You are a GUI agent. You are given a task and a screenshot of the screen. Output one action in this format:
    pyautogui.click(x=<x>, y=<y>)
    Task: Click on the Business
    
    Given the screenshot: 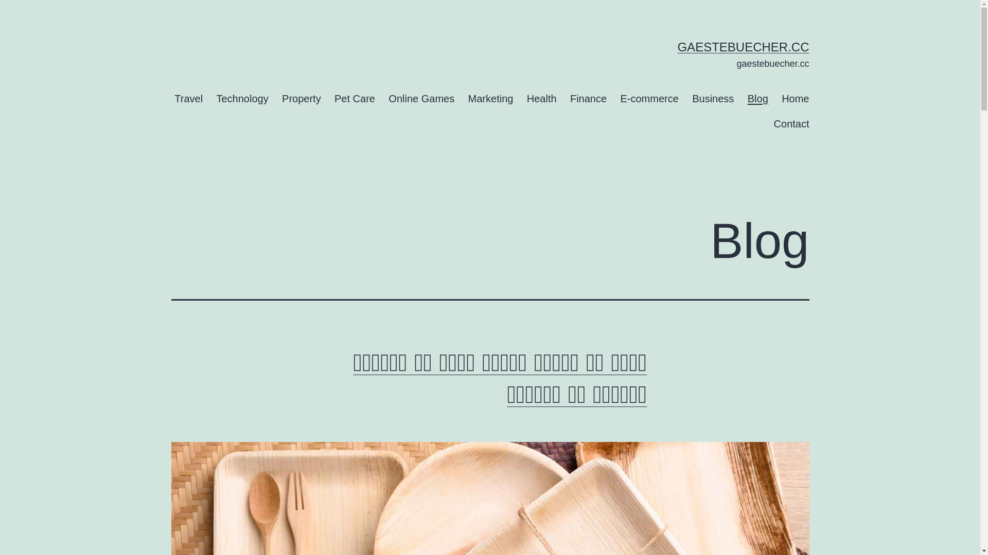 What is the action you would take?
    pyautogui.click(x=713, y=99)
    